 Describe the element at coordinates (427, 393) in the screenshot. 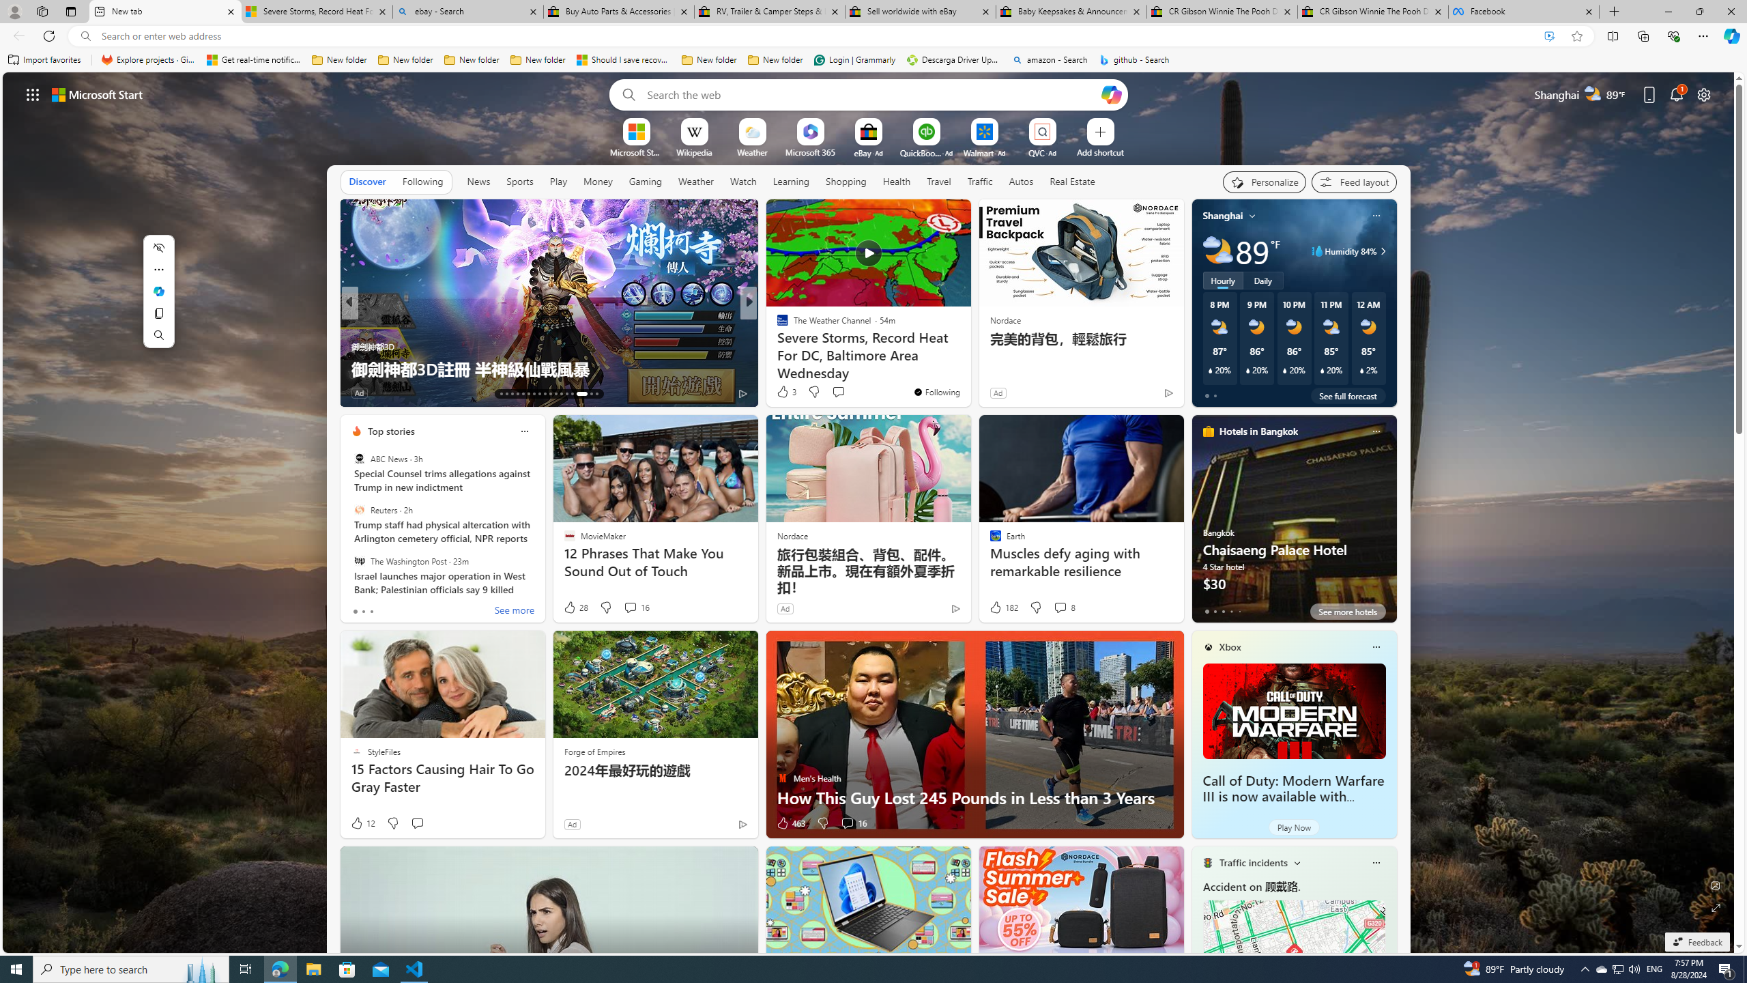

I see `View comments 1 Comment` at that location.